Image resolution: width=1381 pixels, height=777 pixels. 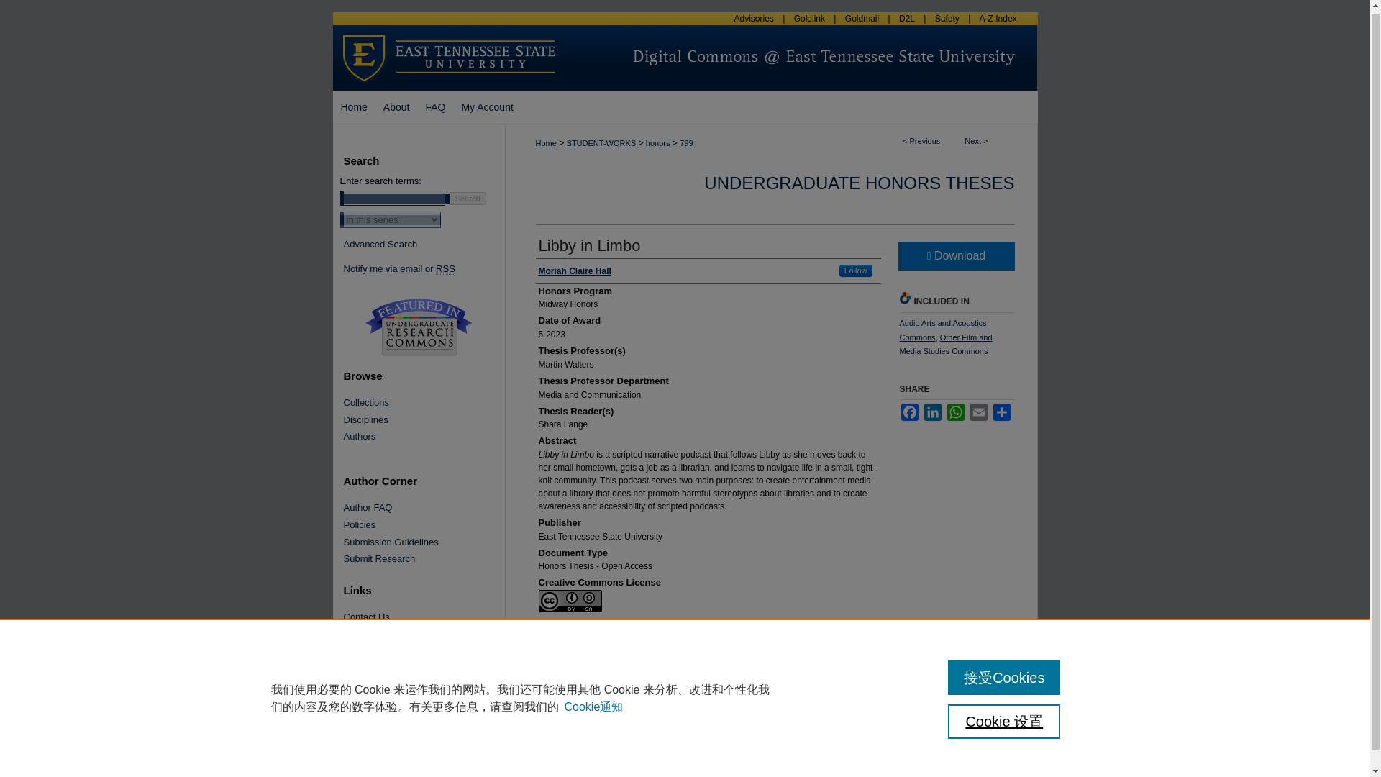 What do you see at coordinates (397, 106) in the screenshot?
I see `About` at bounding box center [397, 106].